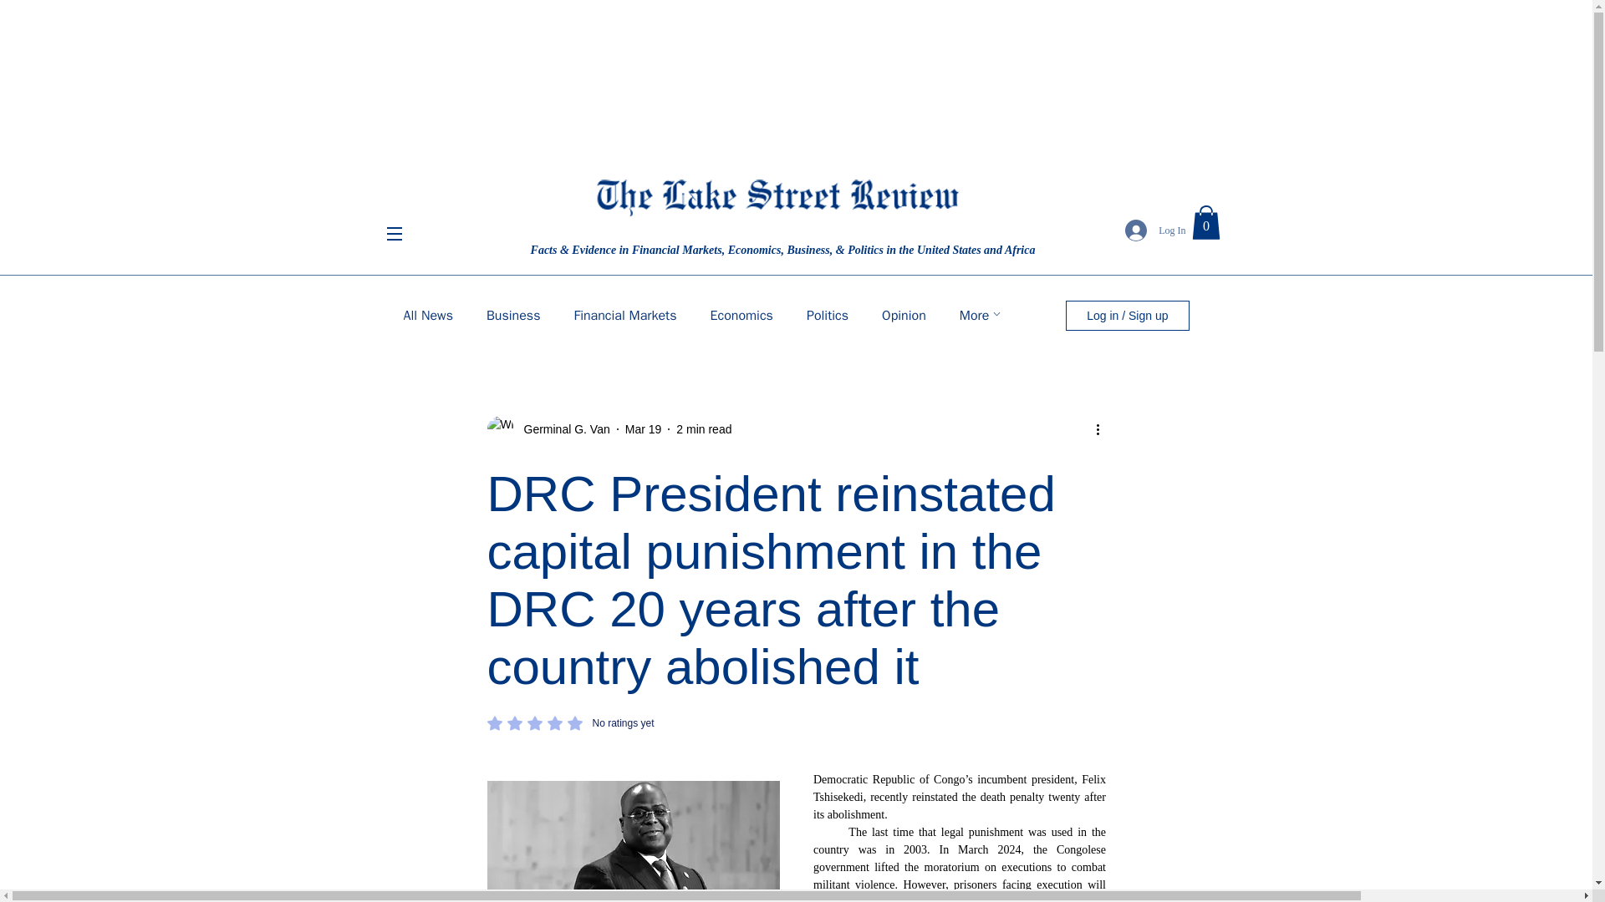 The height and width of the screenshot is (902, 1605). Describe the element at coordinates (903, 316) in the screenshot. I see `2 min read` at that location.